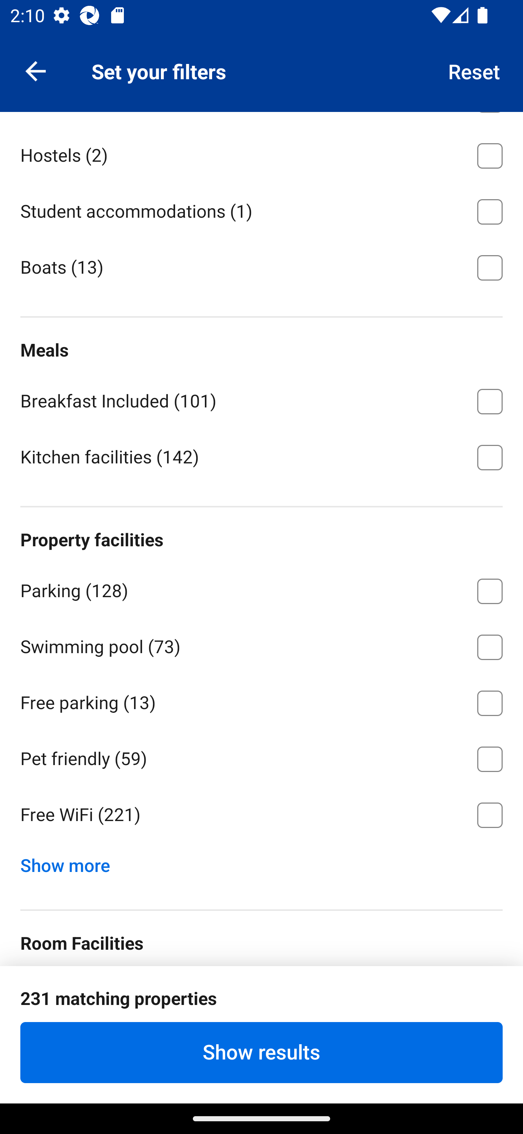 The width and height of the screenshot is (523, 1134). What do you see at coordinates (261, 153) in the screenshot?
I see `Hostels ⁦(2)` at bounding box center [261, 153].